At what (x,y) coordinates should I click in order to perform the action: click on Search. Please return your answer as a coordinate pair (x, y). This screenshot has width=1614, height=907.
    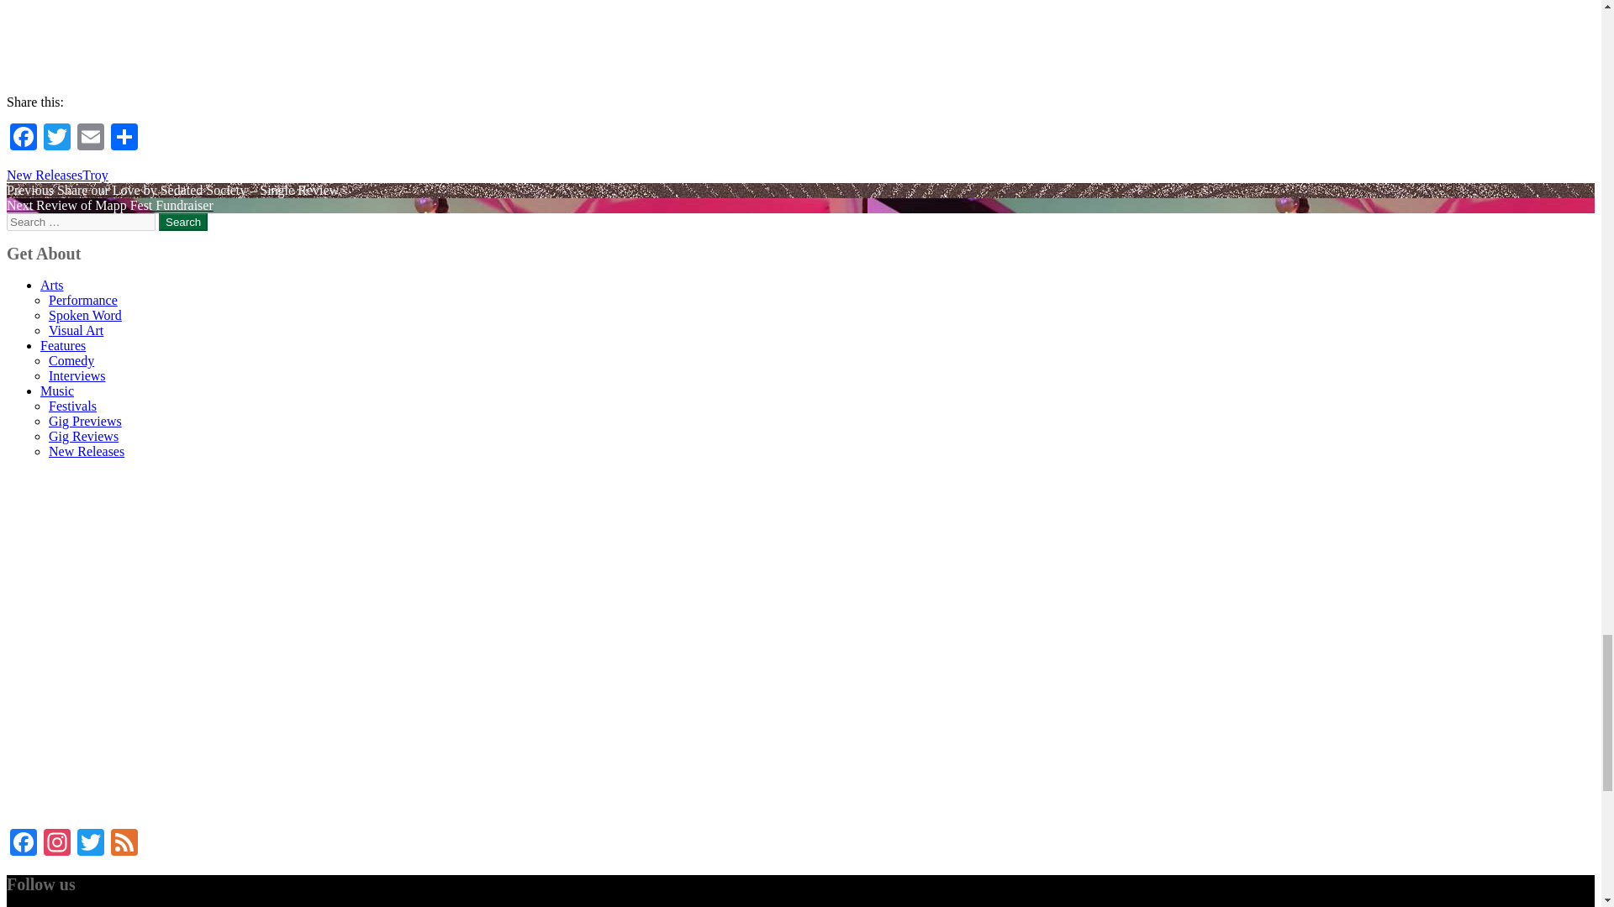
    Looking at the image, I should click on (183, 222).